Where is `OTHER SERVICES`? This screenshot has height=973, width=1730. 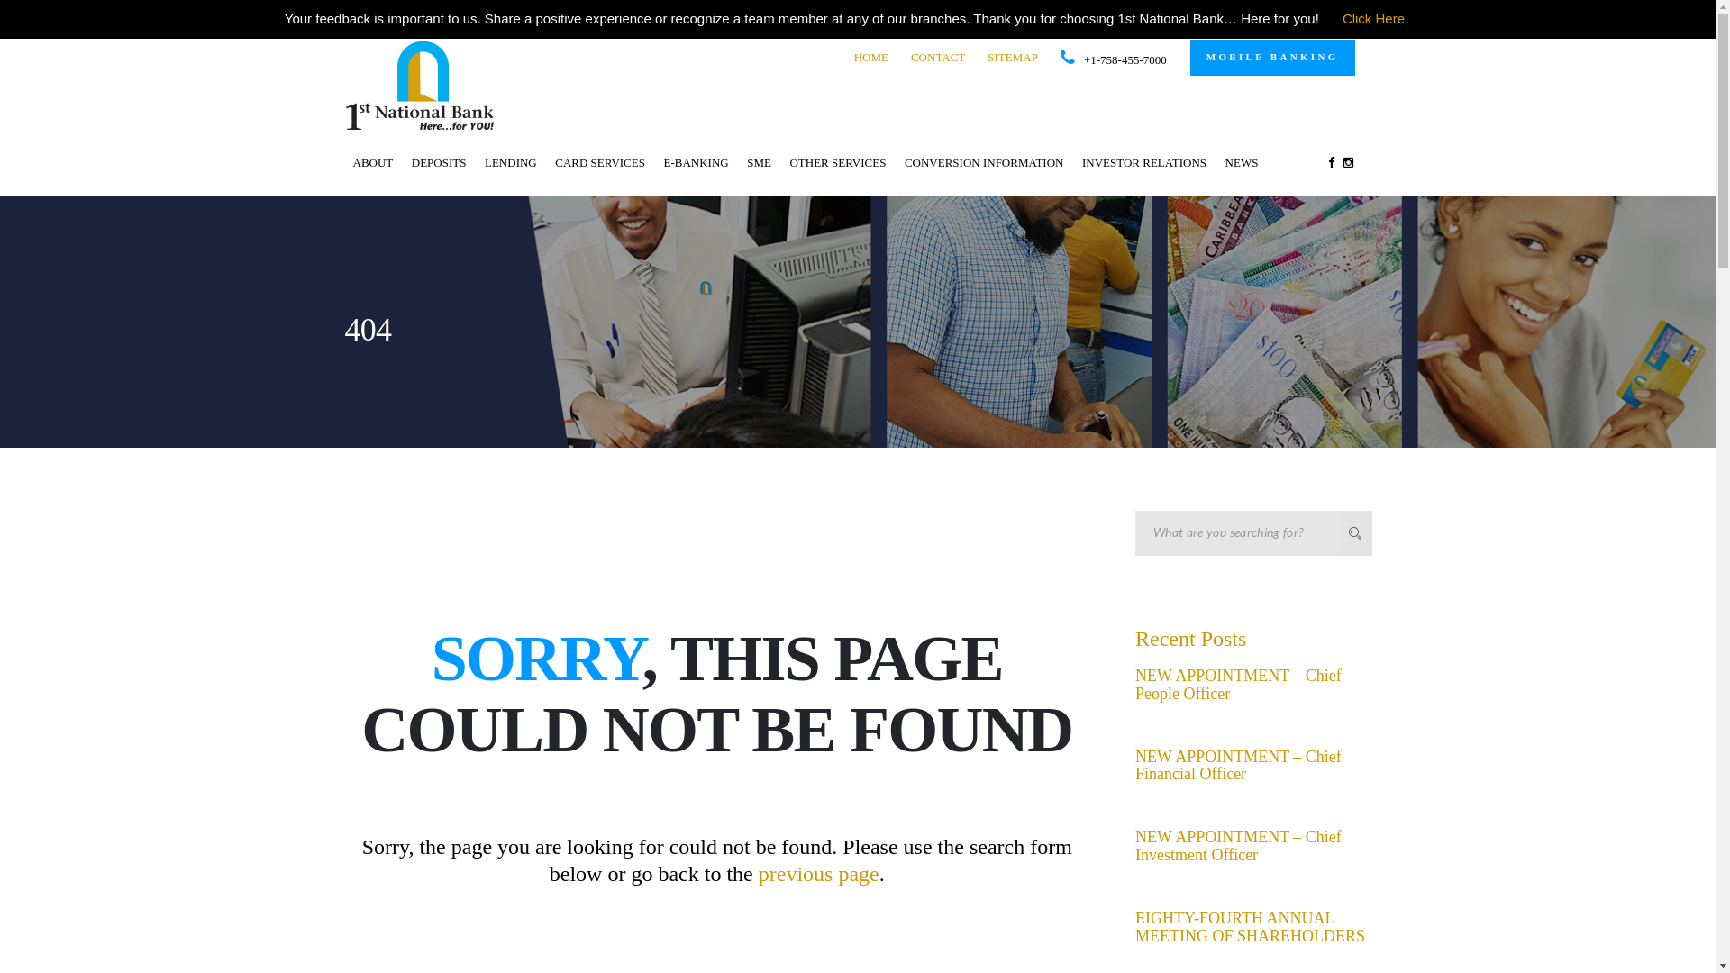 OTHER SERVICES is located at coordinates (838, 162).